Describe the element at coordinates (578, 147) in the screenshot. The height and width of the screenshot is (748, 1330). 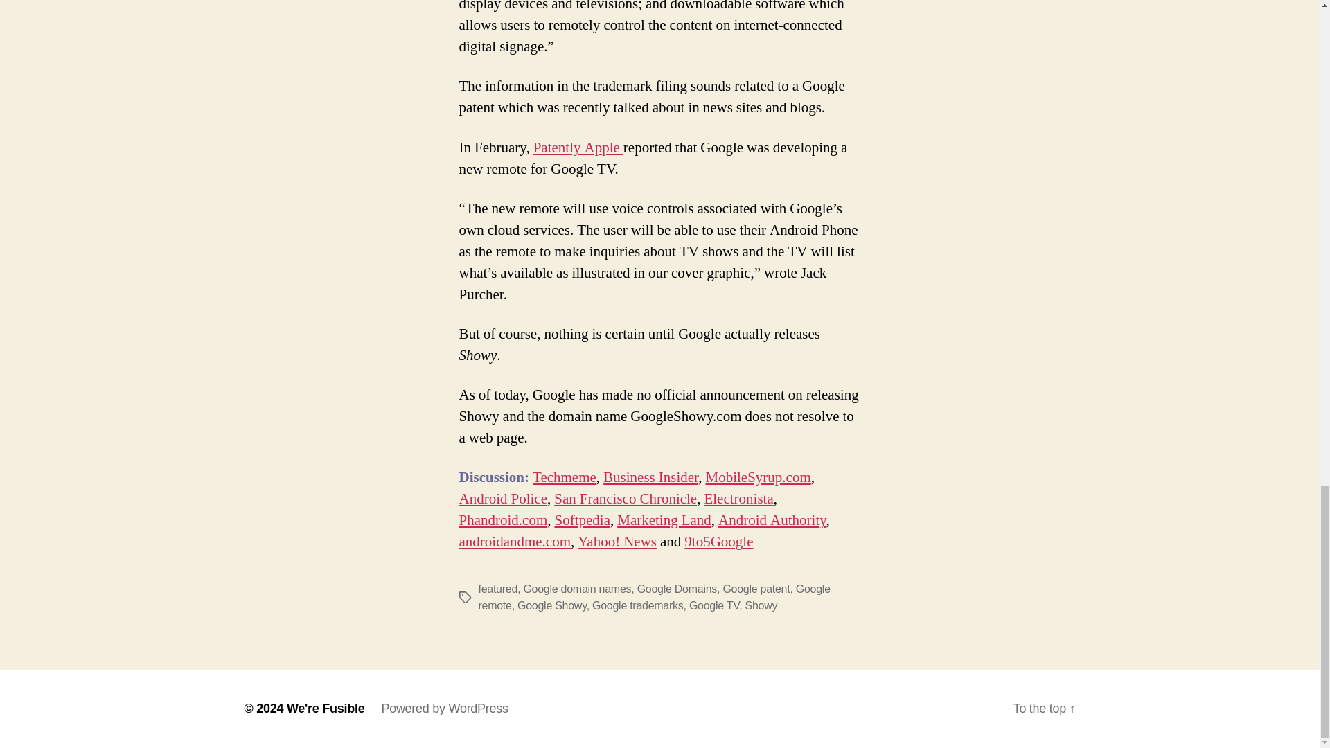
I see `Patently Apple` at that location.